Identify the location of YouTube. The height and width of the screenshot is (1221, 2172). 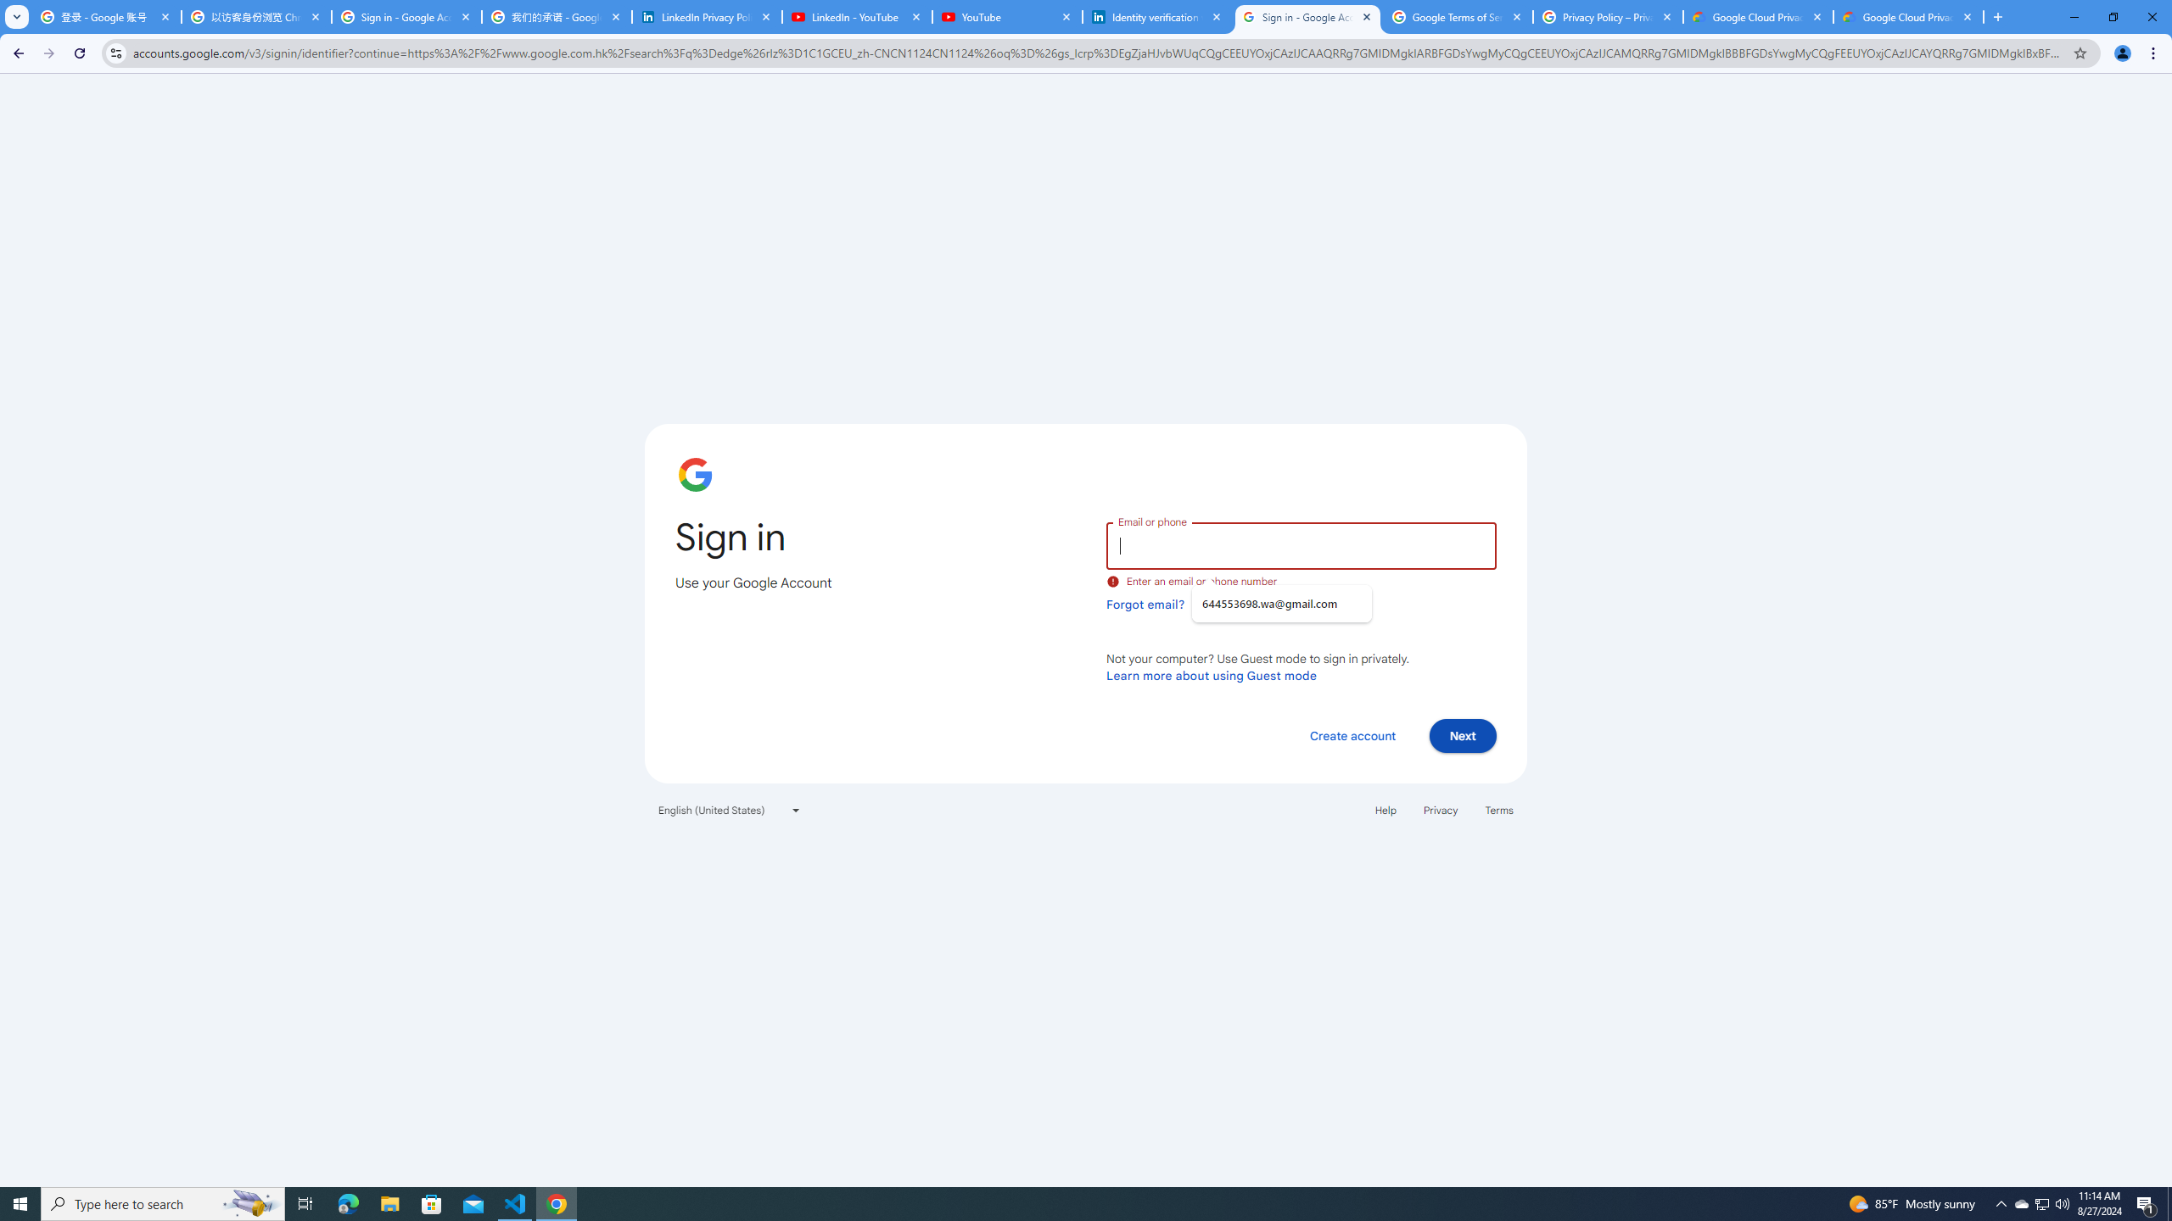
(1008, 17).